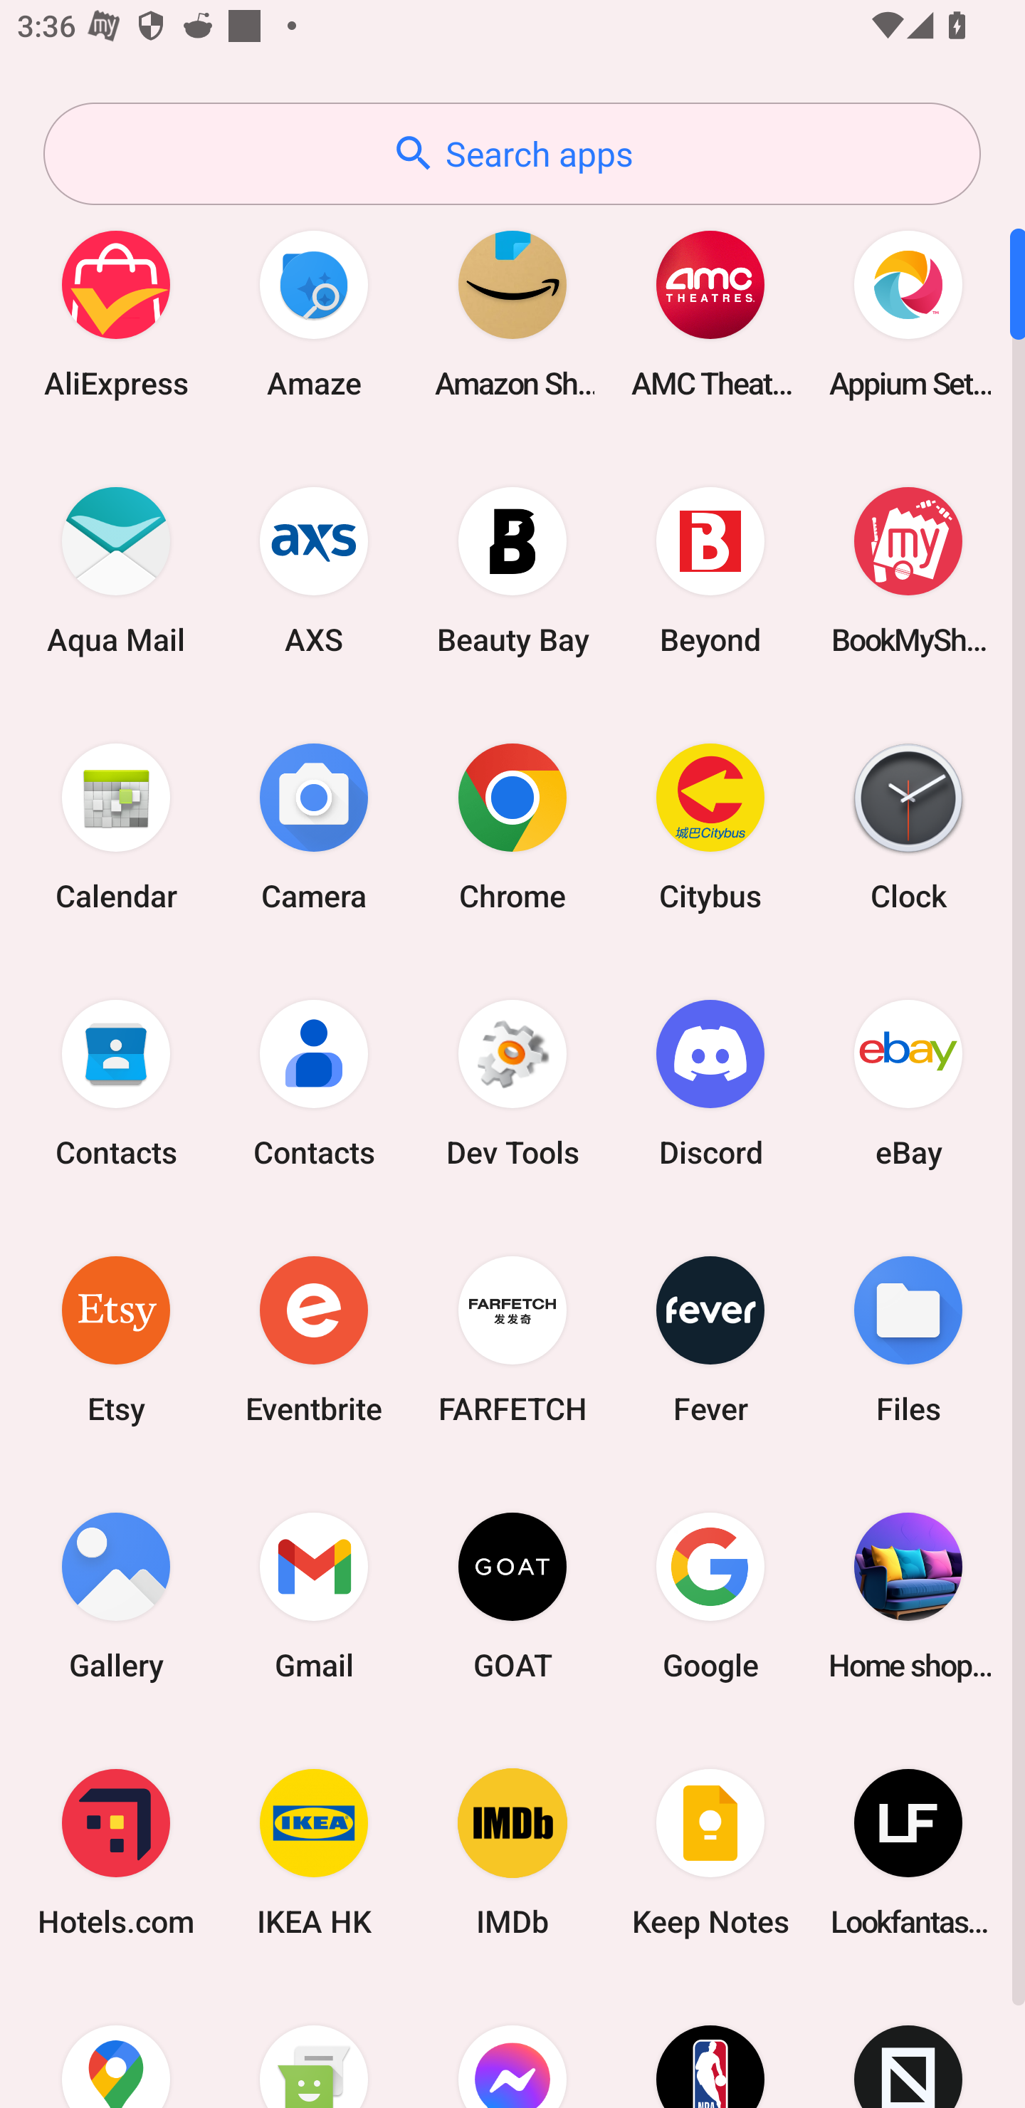 Image resolution: width=1025 pixels, height=2108 pixels. I want to click on AXS, so click(314, 570).